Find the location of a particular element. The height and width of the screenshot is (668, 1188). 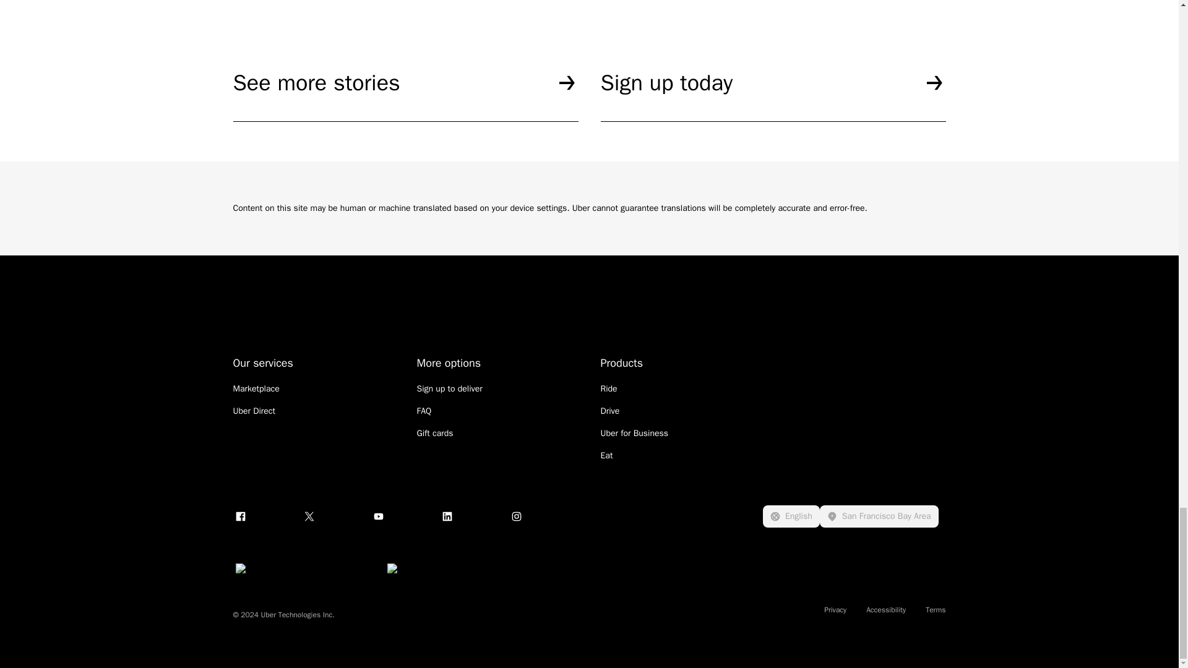

Sign up to deliver is located at coordinates (449, 388).